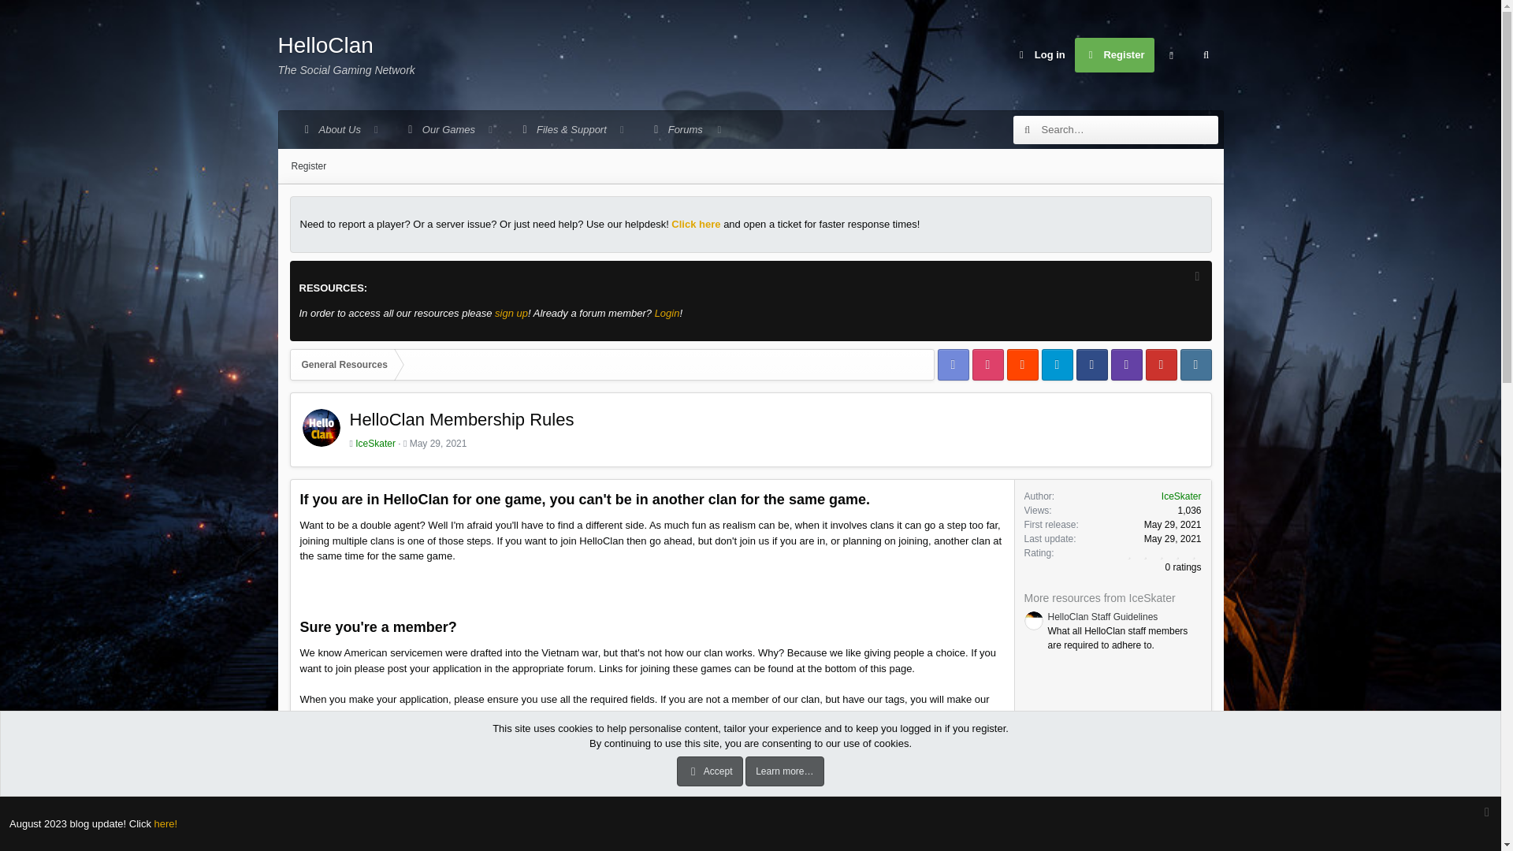  Describe the element at coordinates (1205, 54) in the screenshot. I see `May 29, 2021 at 12:56 PM` at that location.